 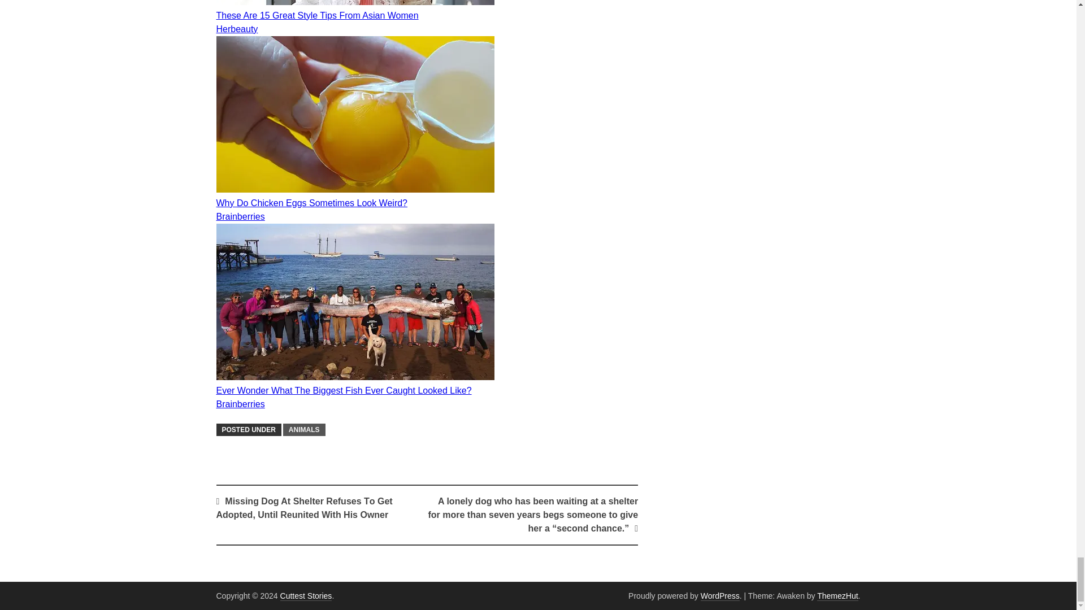 I want to click on WordPress, so click(x=720, y=595).